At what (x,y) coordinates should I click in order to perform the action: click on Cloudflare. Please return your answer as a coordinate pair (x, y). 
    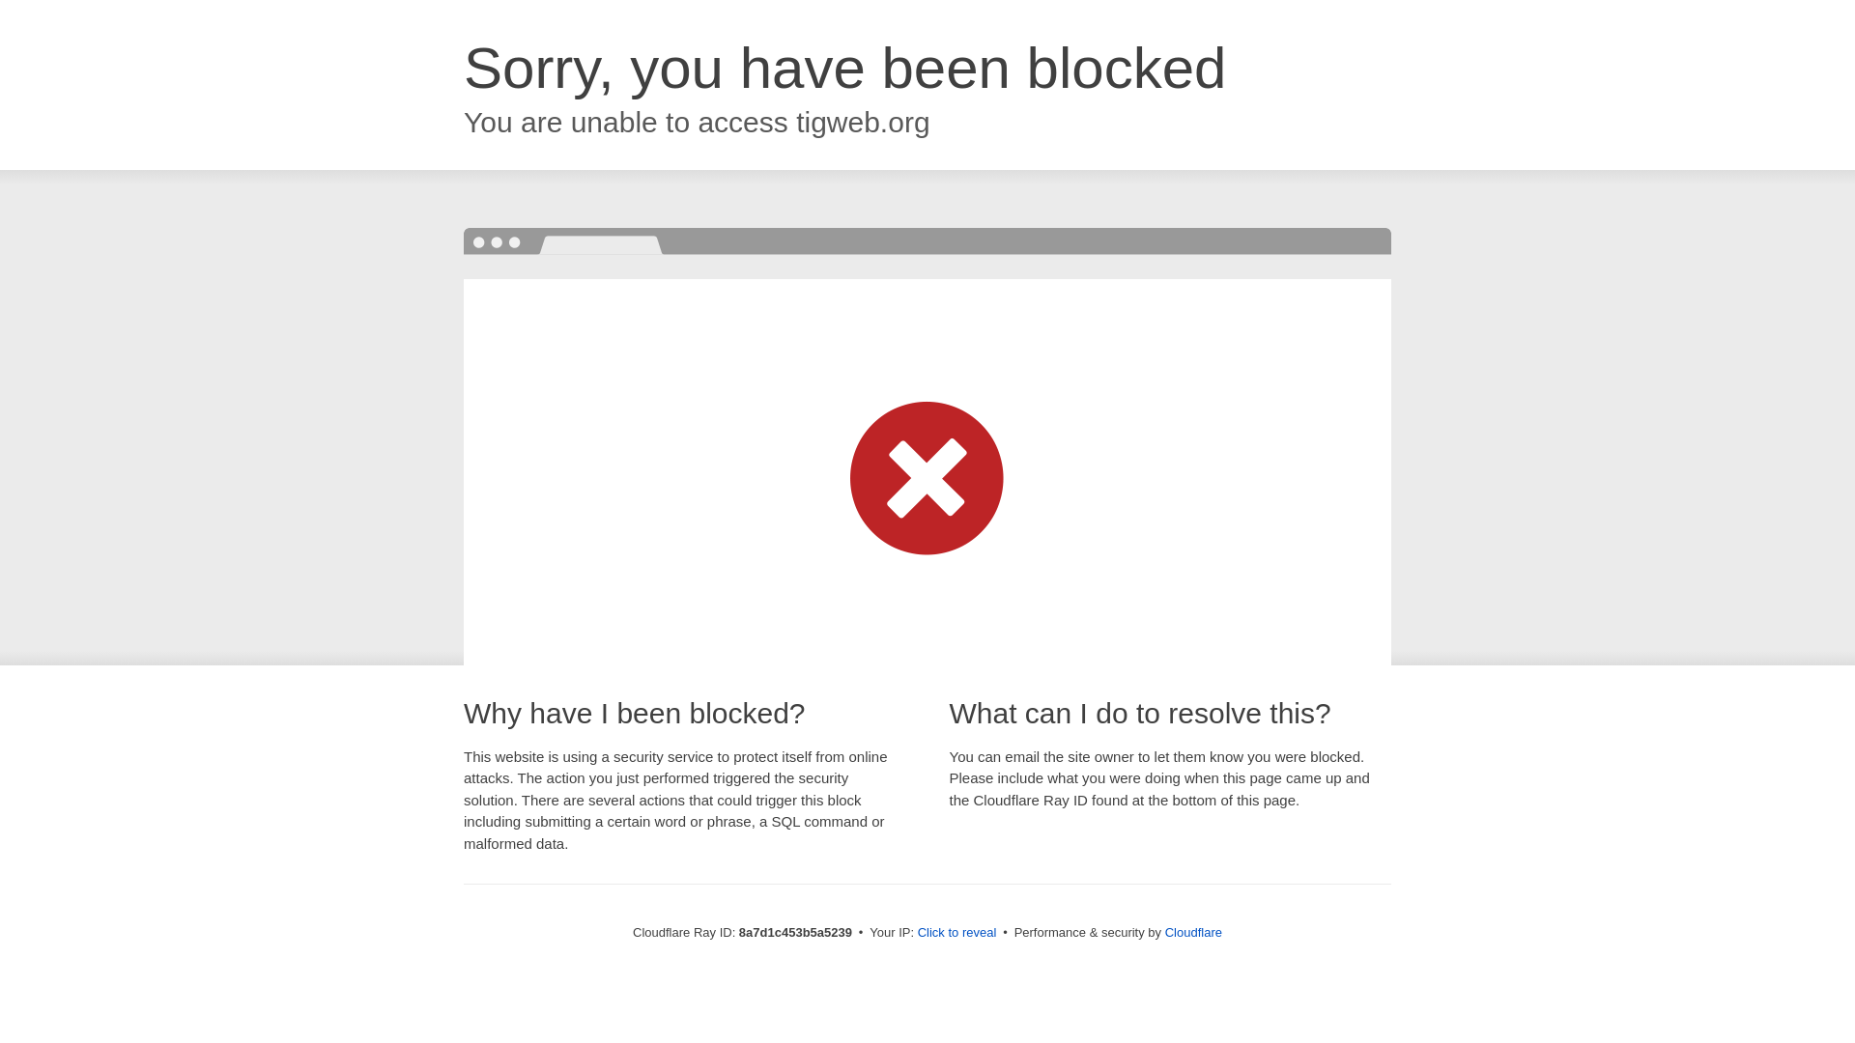
    Looking at the image, I should click on (1193, 932).